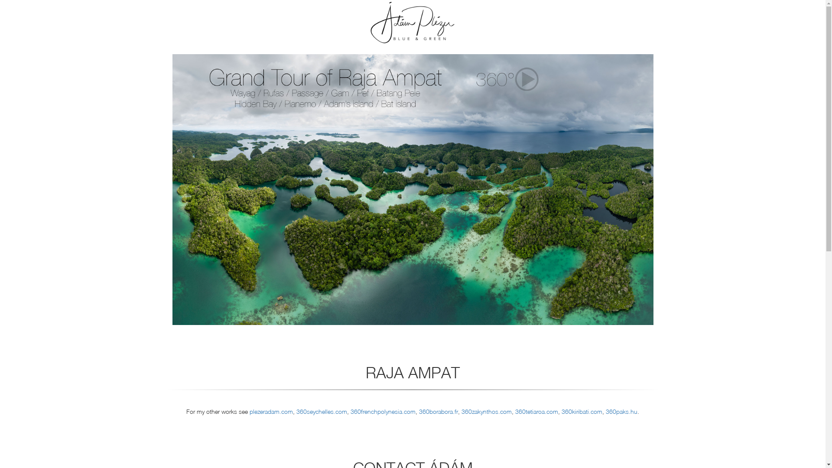  Describe the element at coordinates (322, 412) in the screenshot. I see `360seychelles.com` at that location.